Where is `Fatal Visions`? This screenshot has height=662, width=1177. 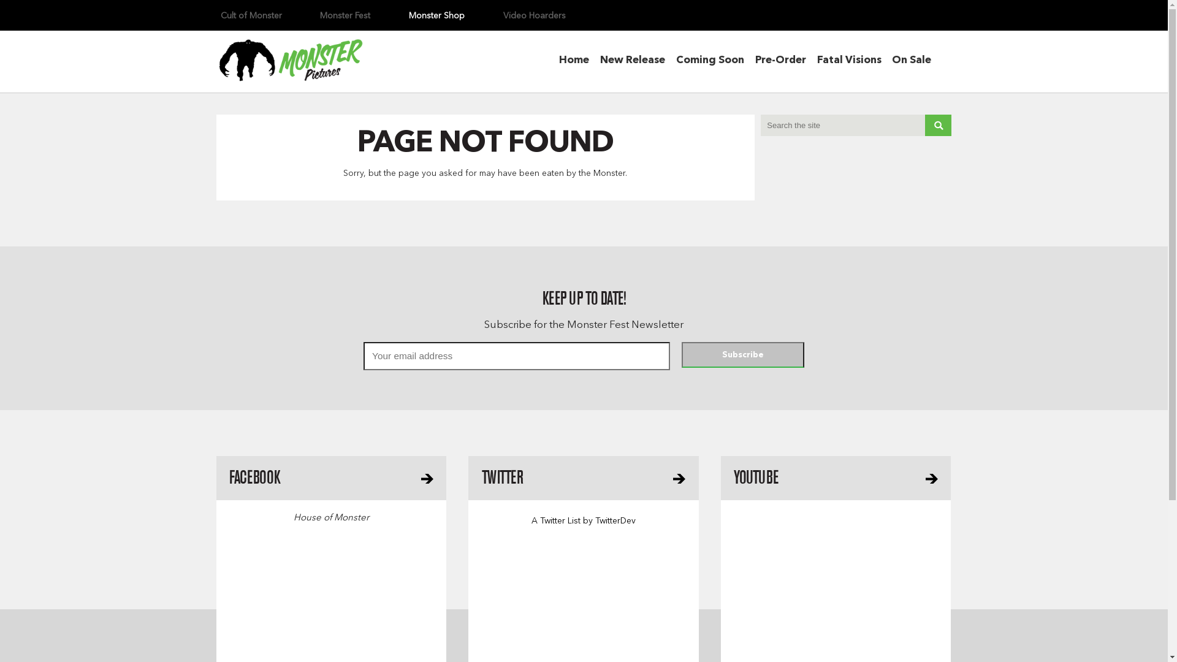
Fatal Visions is located at coordinates (848, 63).